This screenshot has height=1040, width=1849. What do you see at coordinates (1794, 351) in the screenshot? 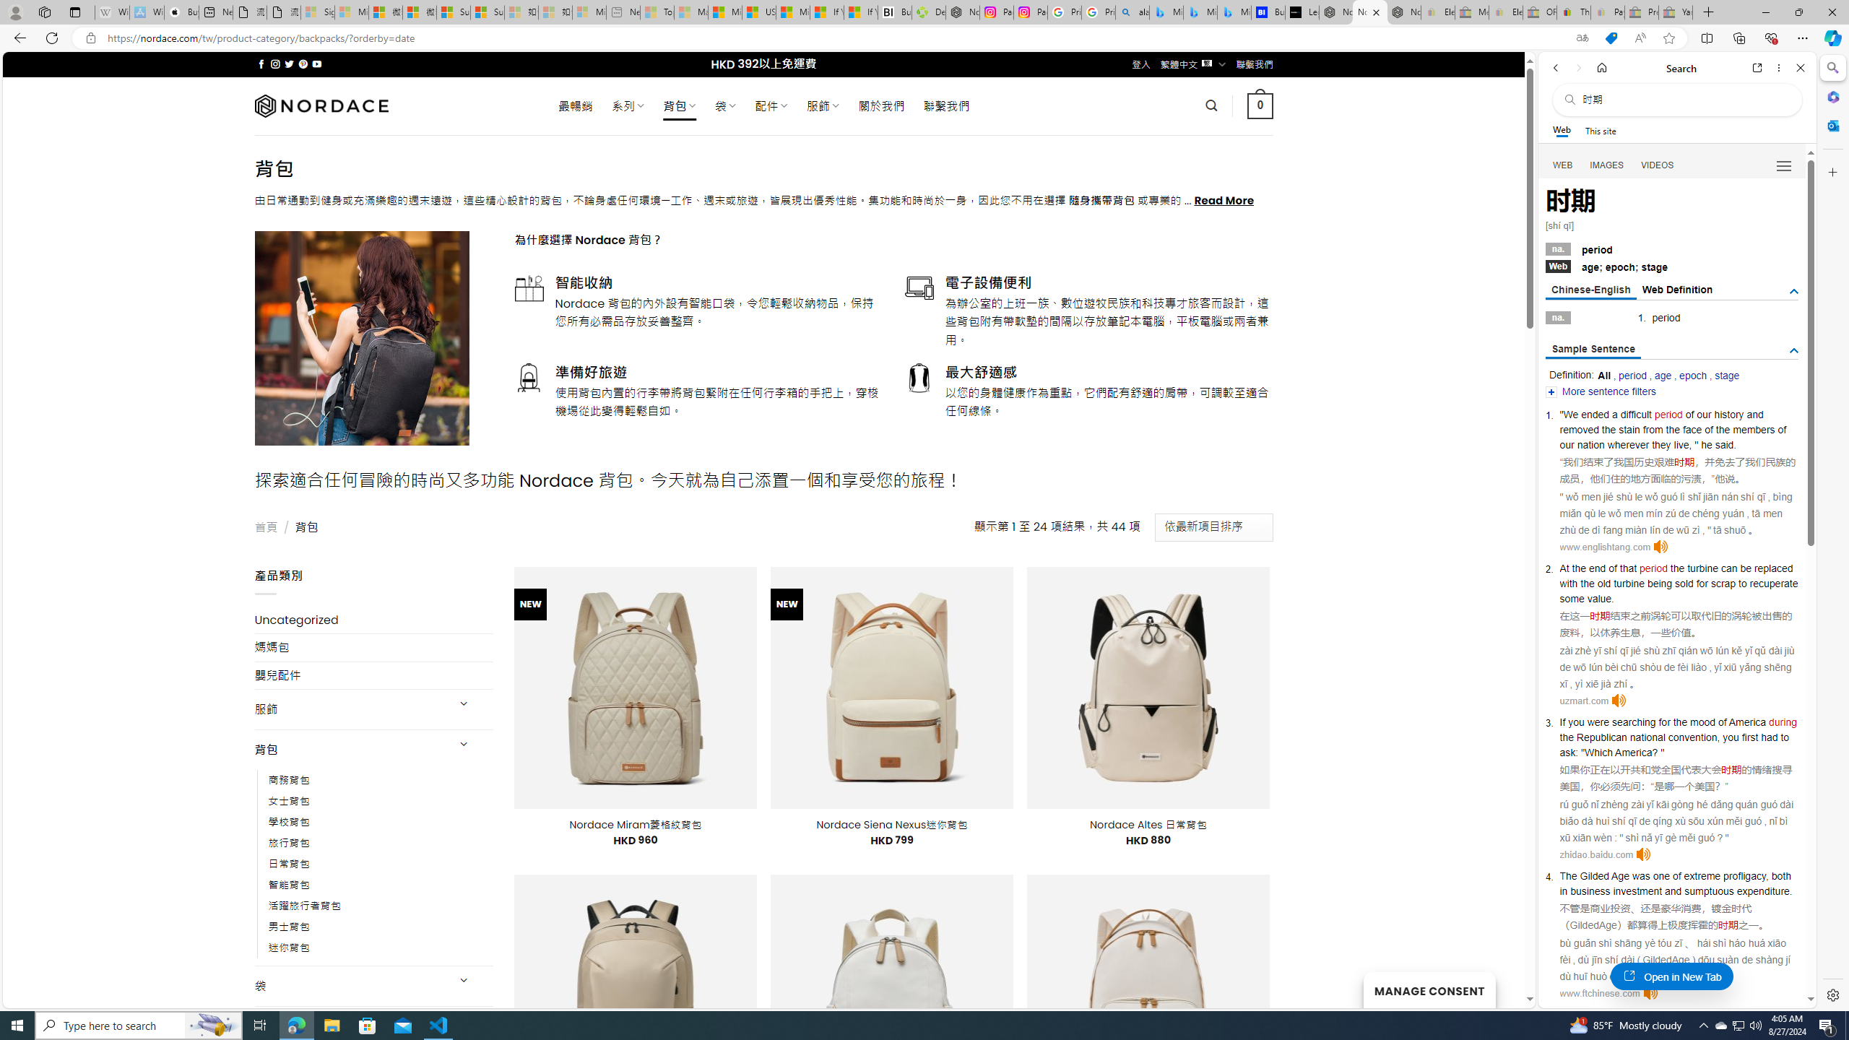
I see `AutomationID: tgdef_sen` at bounding box center [1794, 351].